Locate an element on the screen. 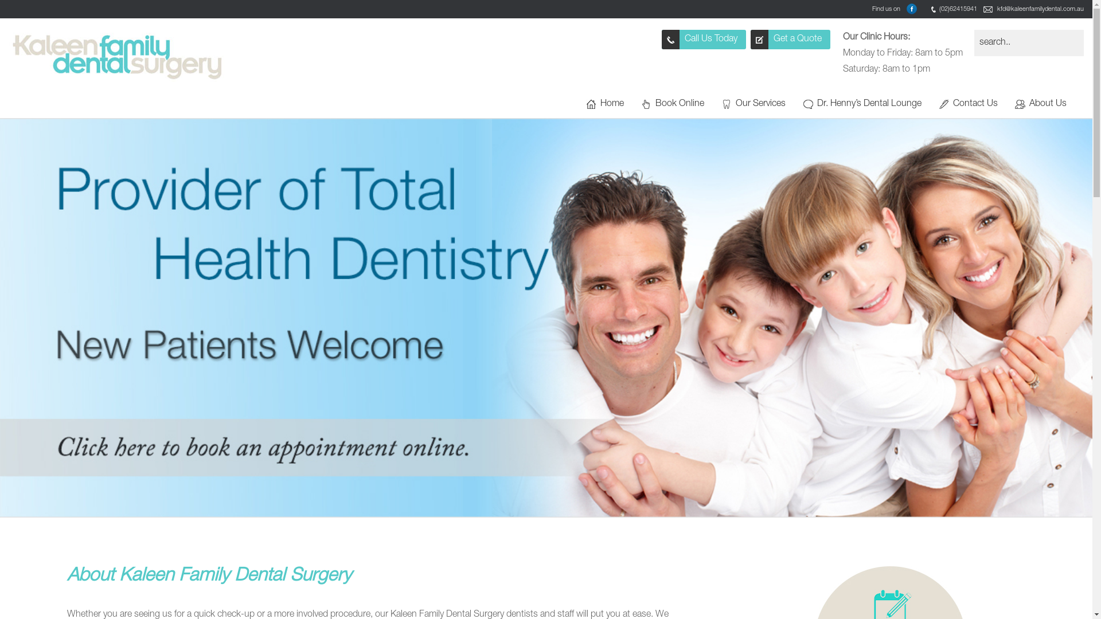  Our Services is located at coordinates (760, 104).